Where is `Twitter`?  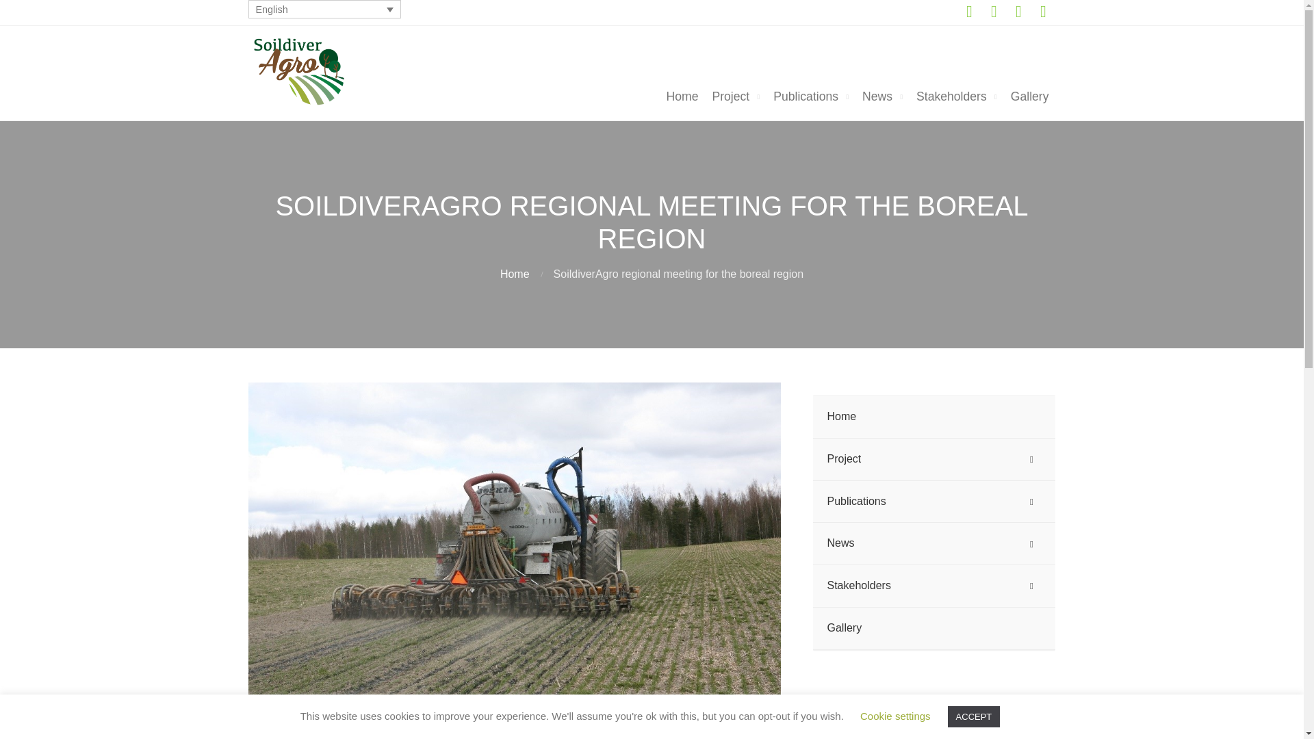
Twitter is located at coordinates (994, 12).